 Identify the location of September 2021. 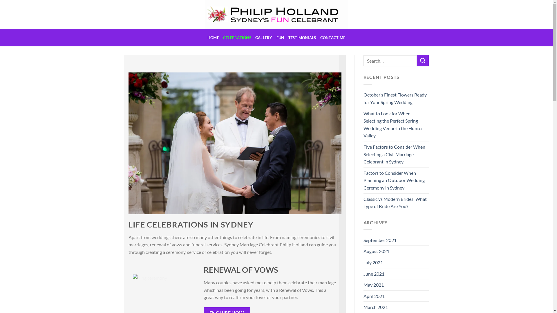
(380, 240).